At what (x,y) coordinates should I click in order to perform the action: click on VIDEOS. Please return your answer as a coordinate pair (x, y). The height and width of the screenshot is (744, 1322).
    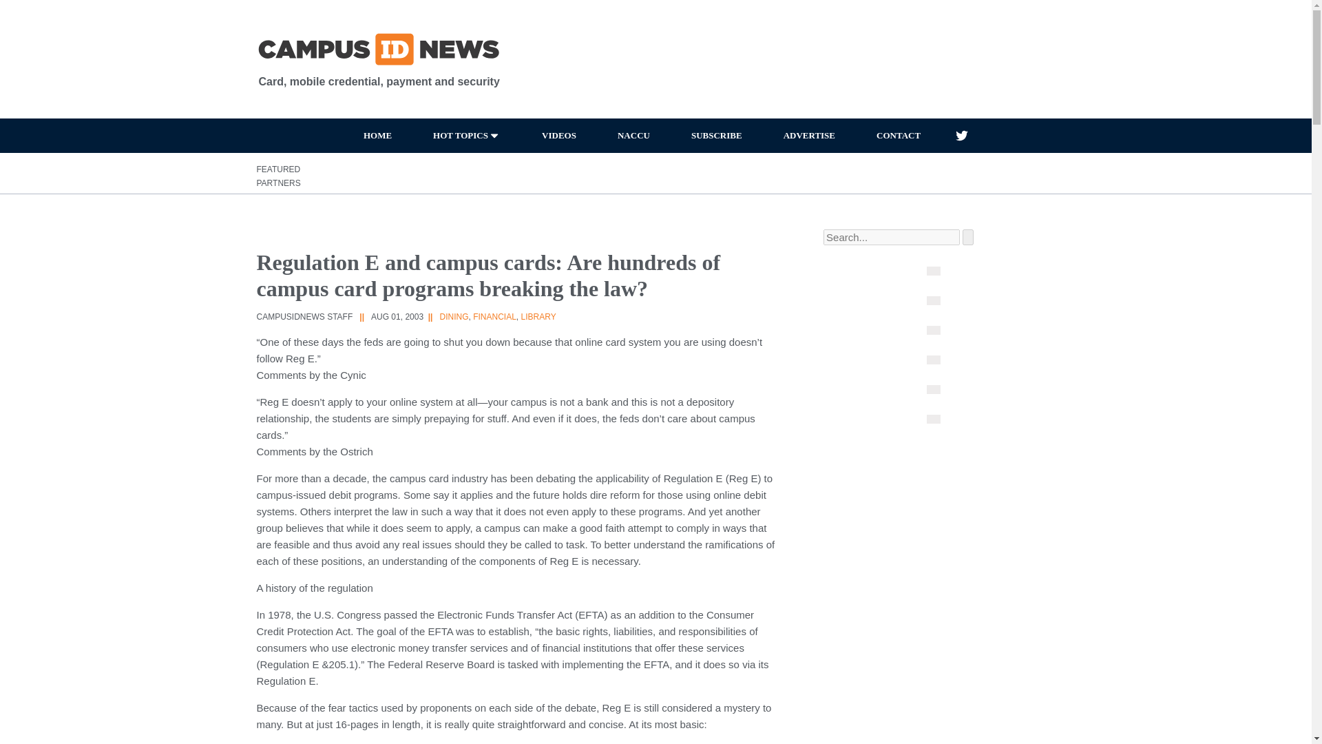
    Looking at the image, I should click on (559, 136).